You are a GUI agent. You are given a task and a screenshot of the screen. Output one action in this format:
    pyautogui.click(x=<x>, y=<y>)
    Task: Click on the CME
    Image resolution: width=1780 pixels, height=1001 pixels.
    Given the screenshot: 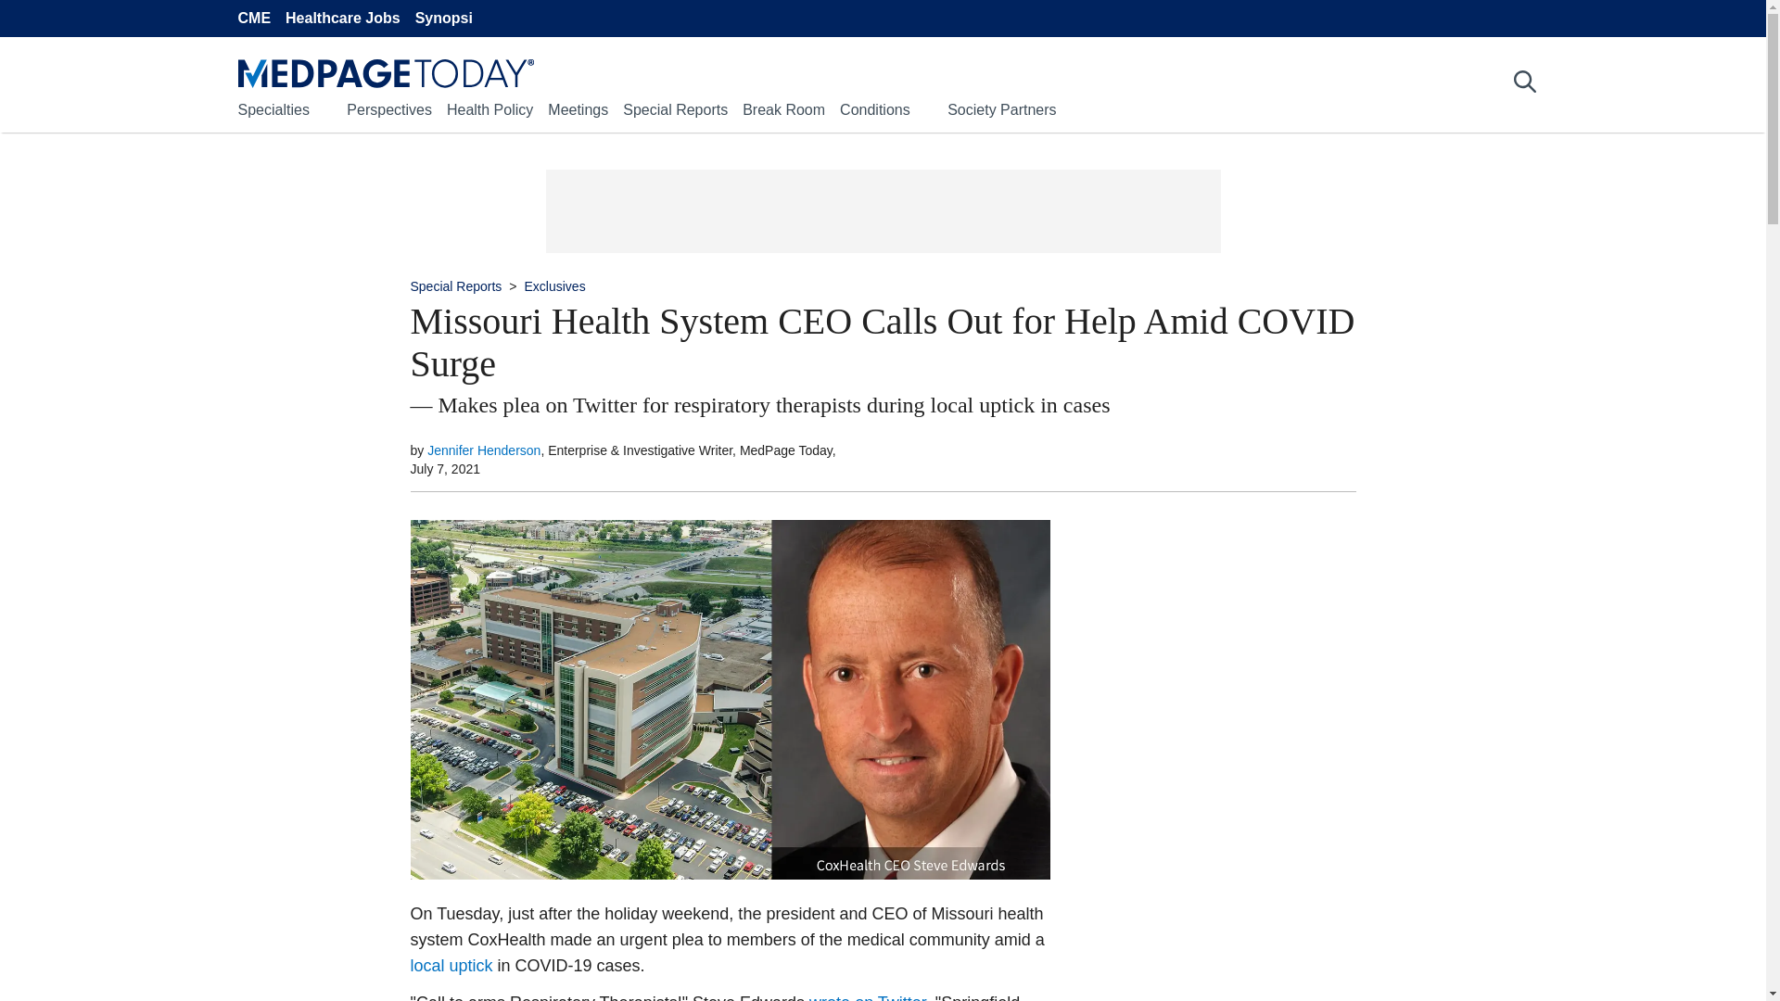 What is the action you would take?
    pyautogui.click(x=253, y=19)
    